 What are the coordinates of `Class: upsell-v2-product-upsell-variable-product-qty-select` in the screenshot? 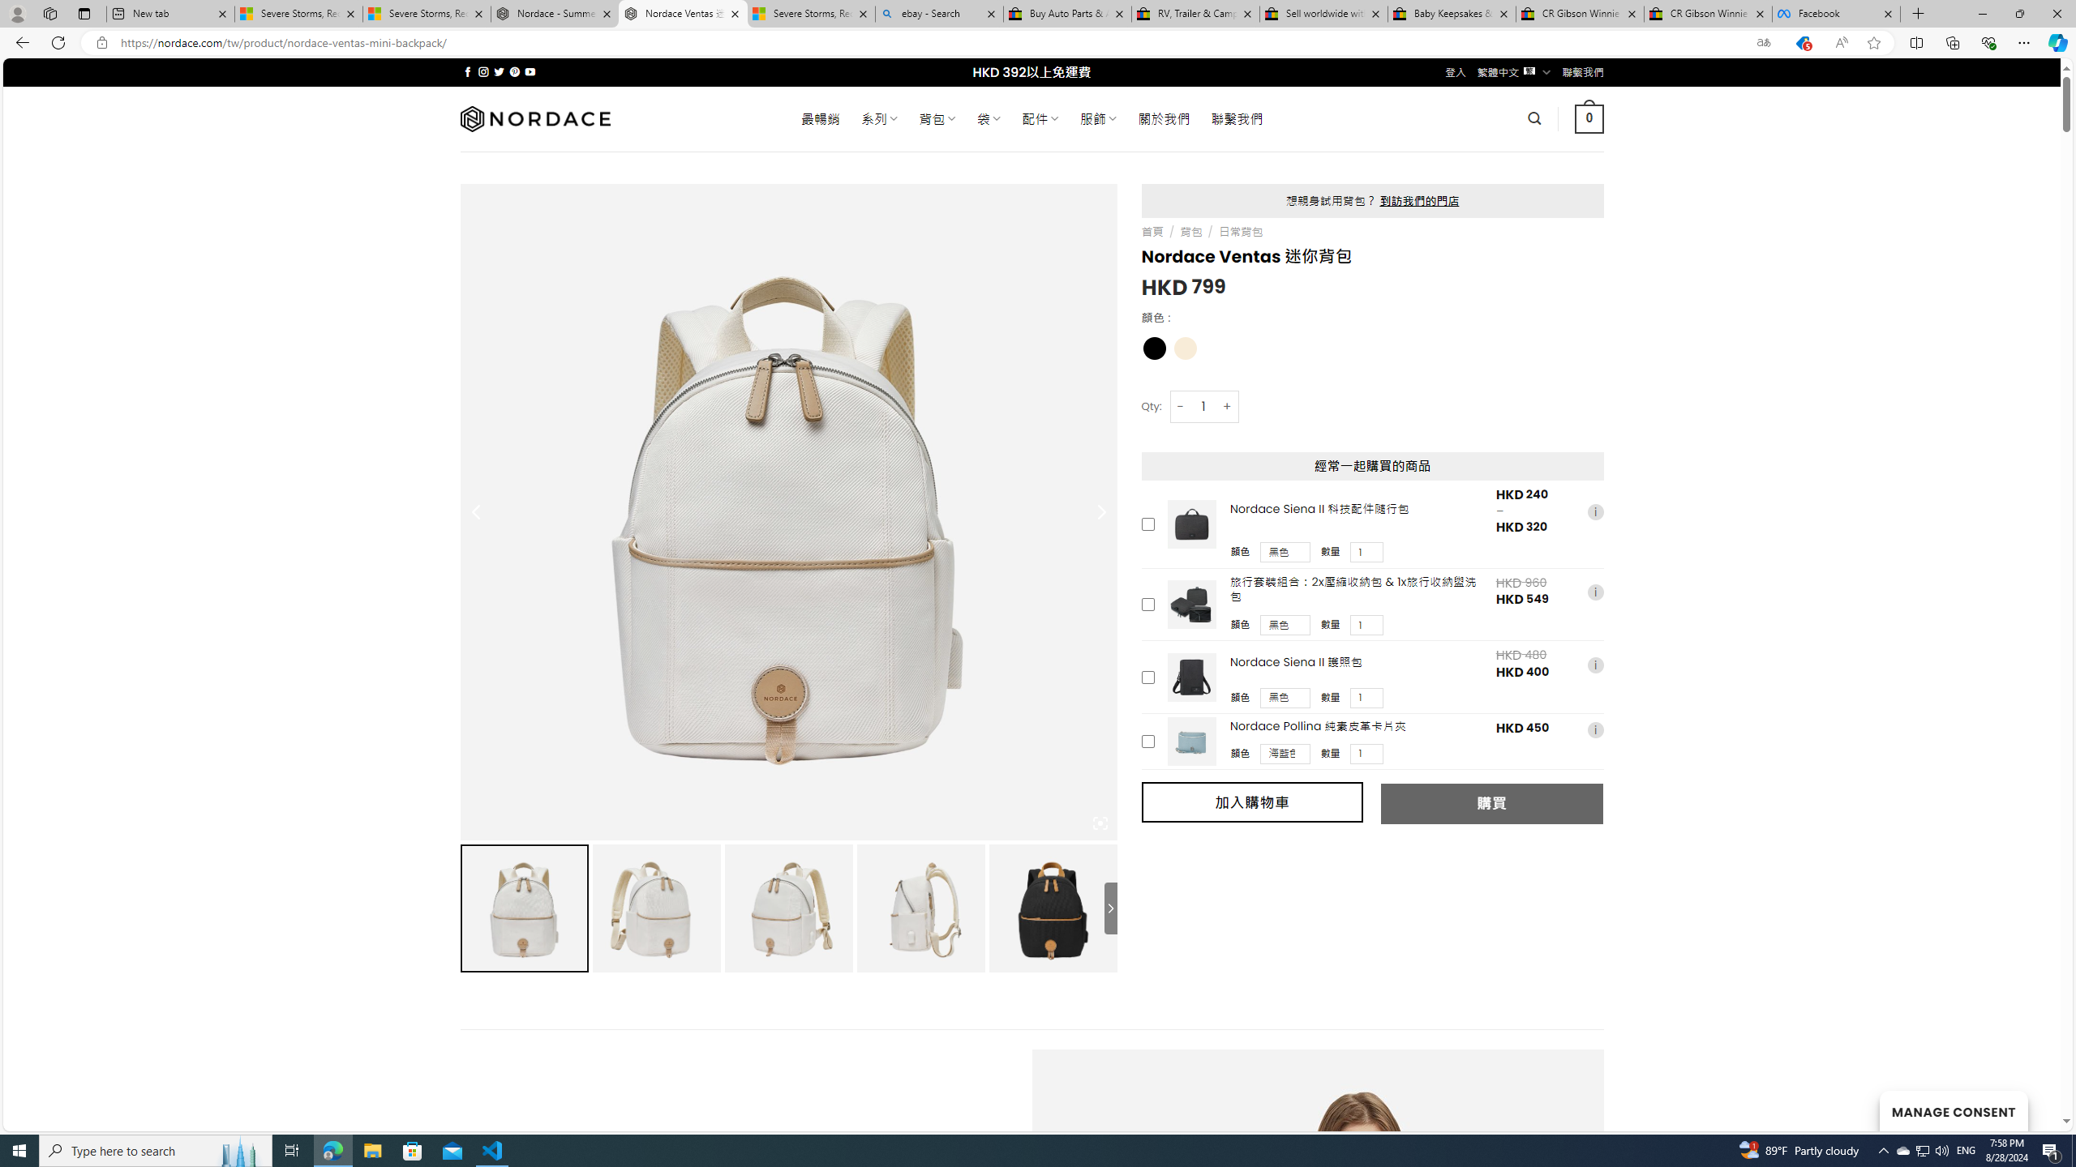 It's located at (1367, 754).